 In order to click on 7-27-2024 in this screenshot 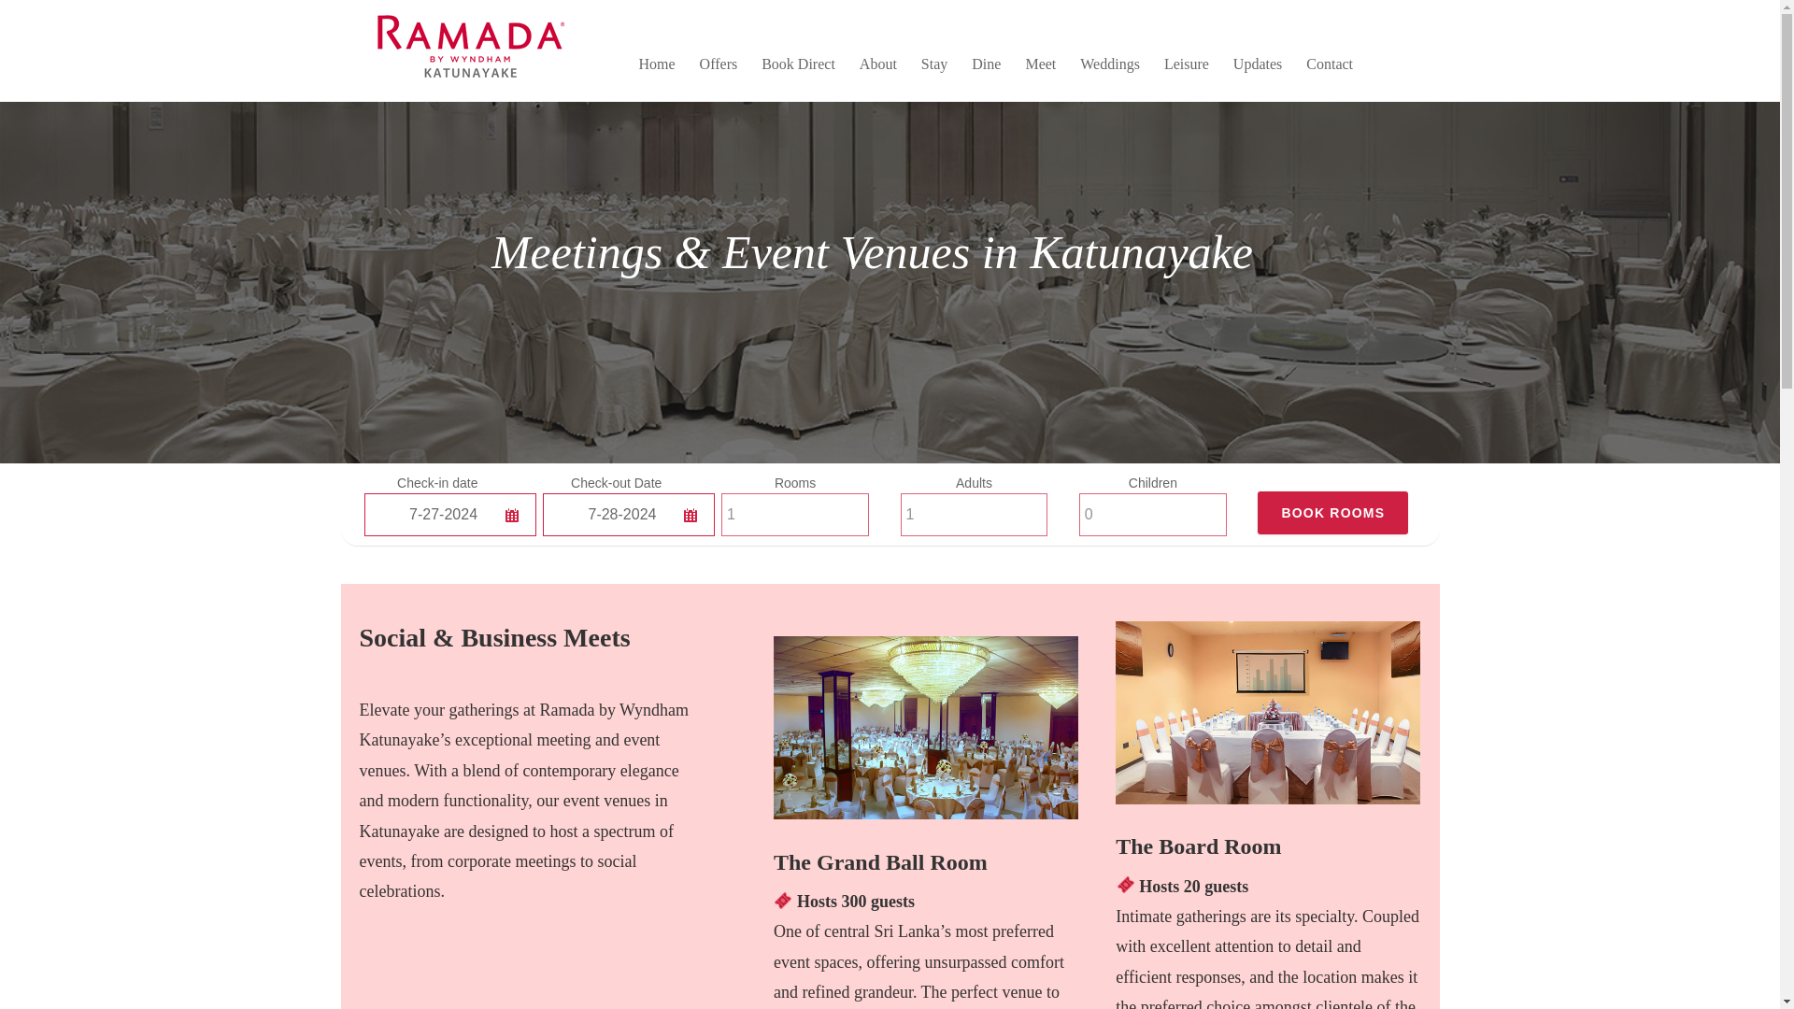, I will do `click(450, 514)`.